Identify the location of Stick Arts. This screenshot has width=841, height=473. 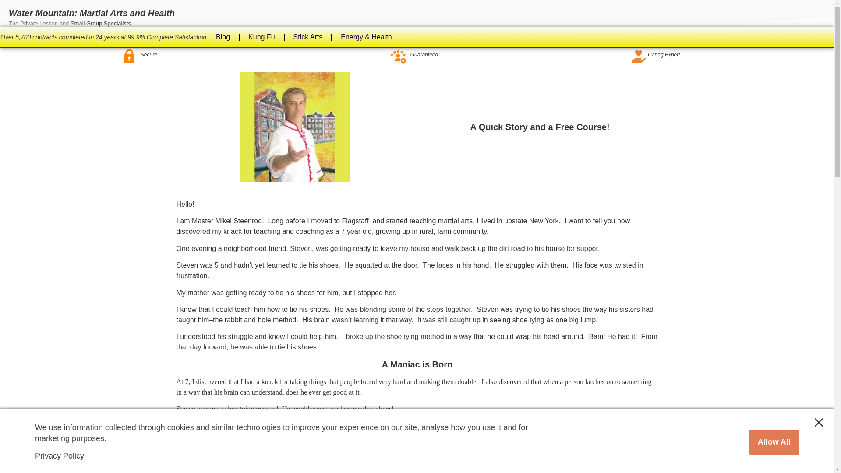
(308, 37).